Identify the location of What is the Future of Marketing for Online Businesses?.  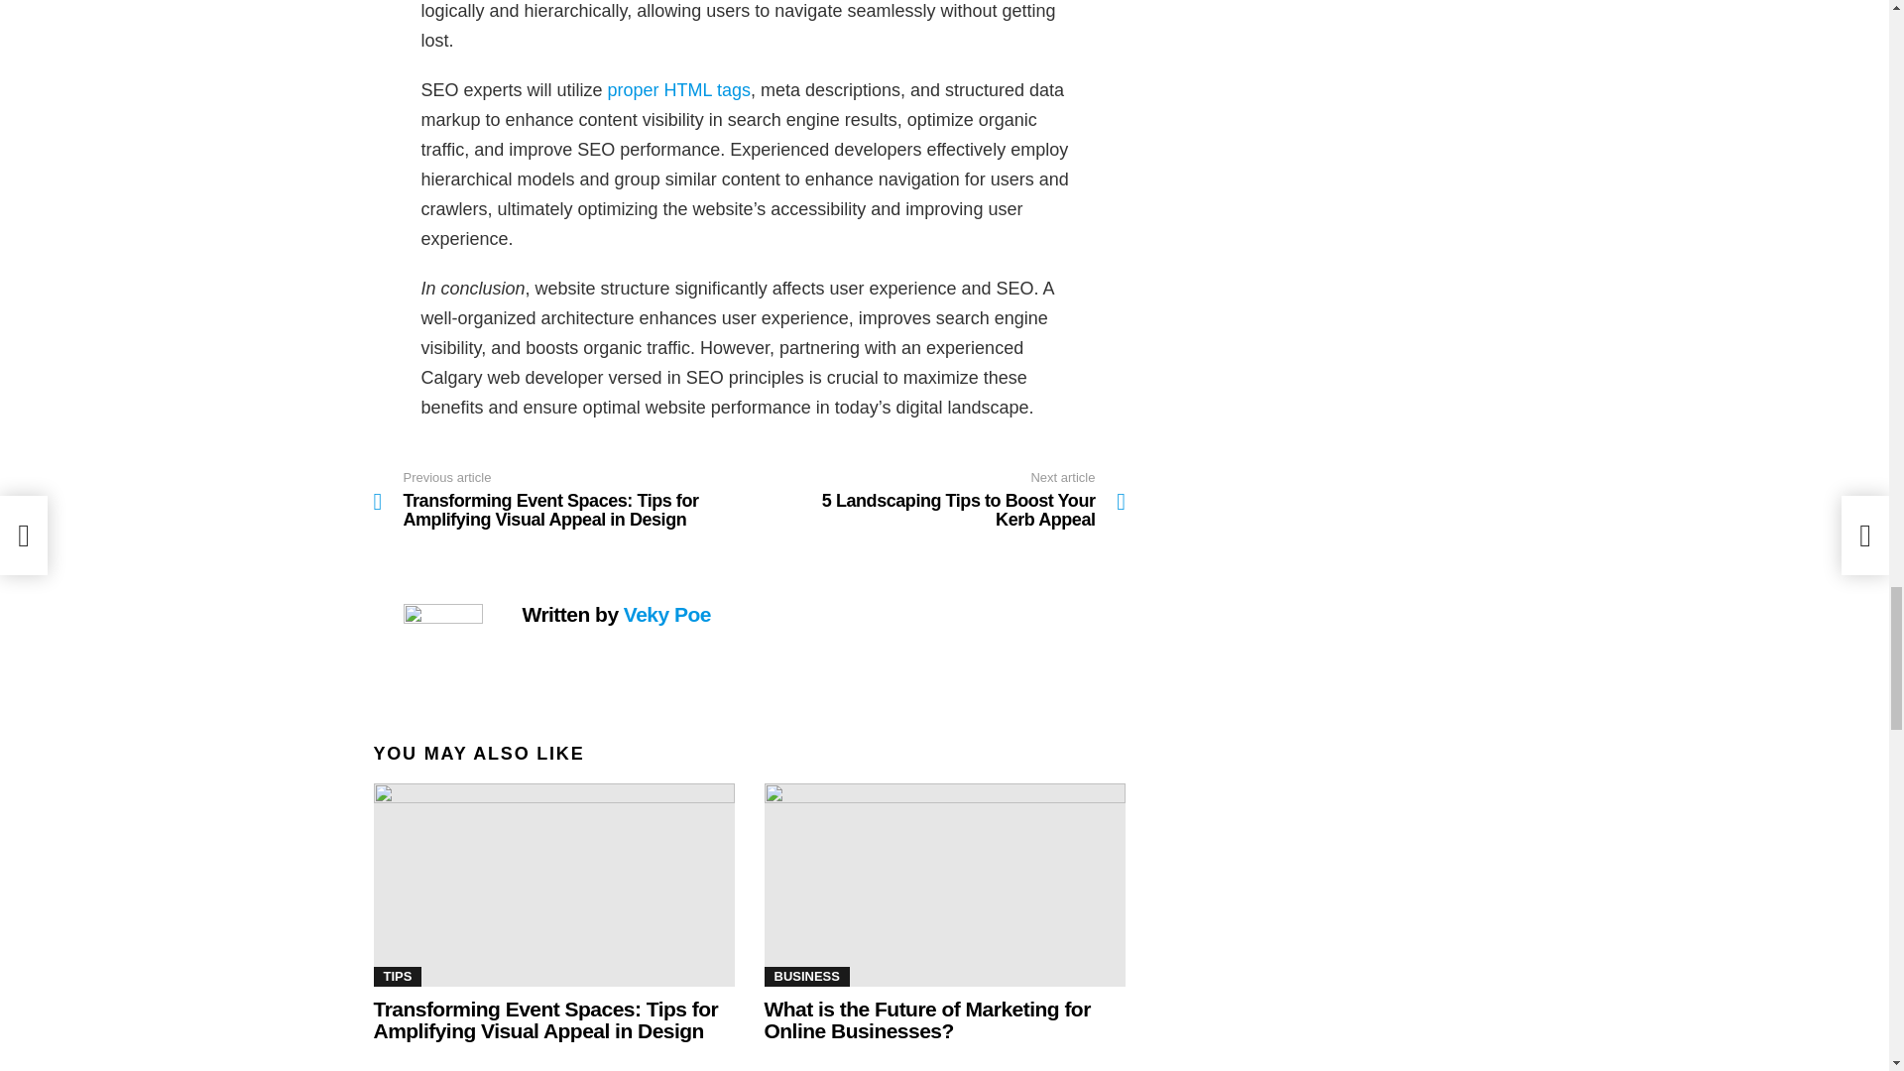
(937, 500).